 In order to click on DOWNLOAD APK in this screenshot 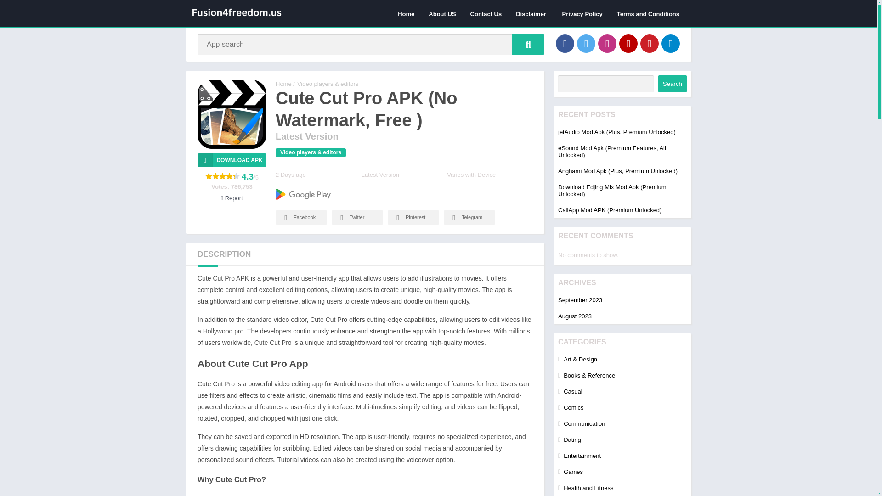, I will do `click(232, 160)`.